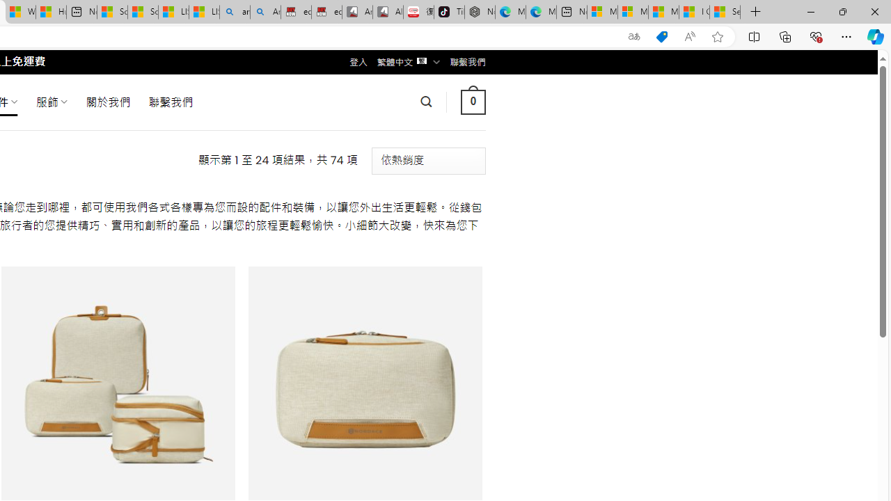  What do you see at coordinates (473, 102) in the screenshot?
I see ` 0 ` at bounding box center [473, 102].